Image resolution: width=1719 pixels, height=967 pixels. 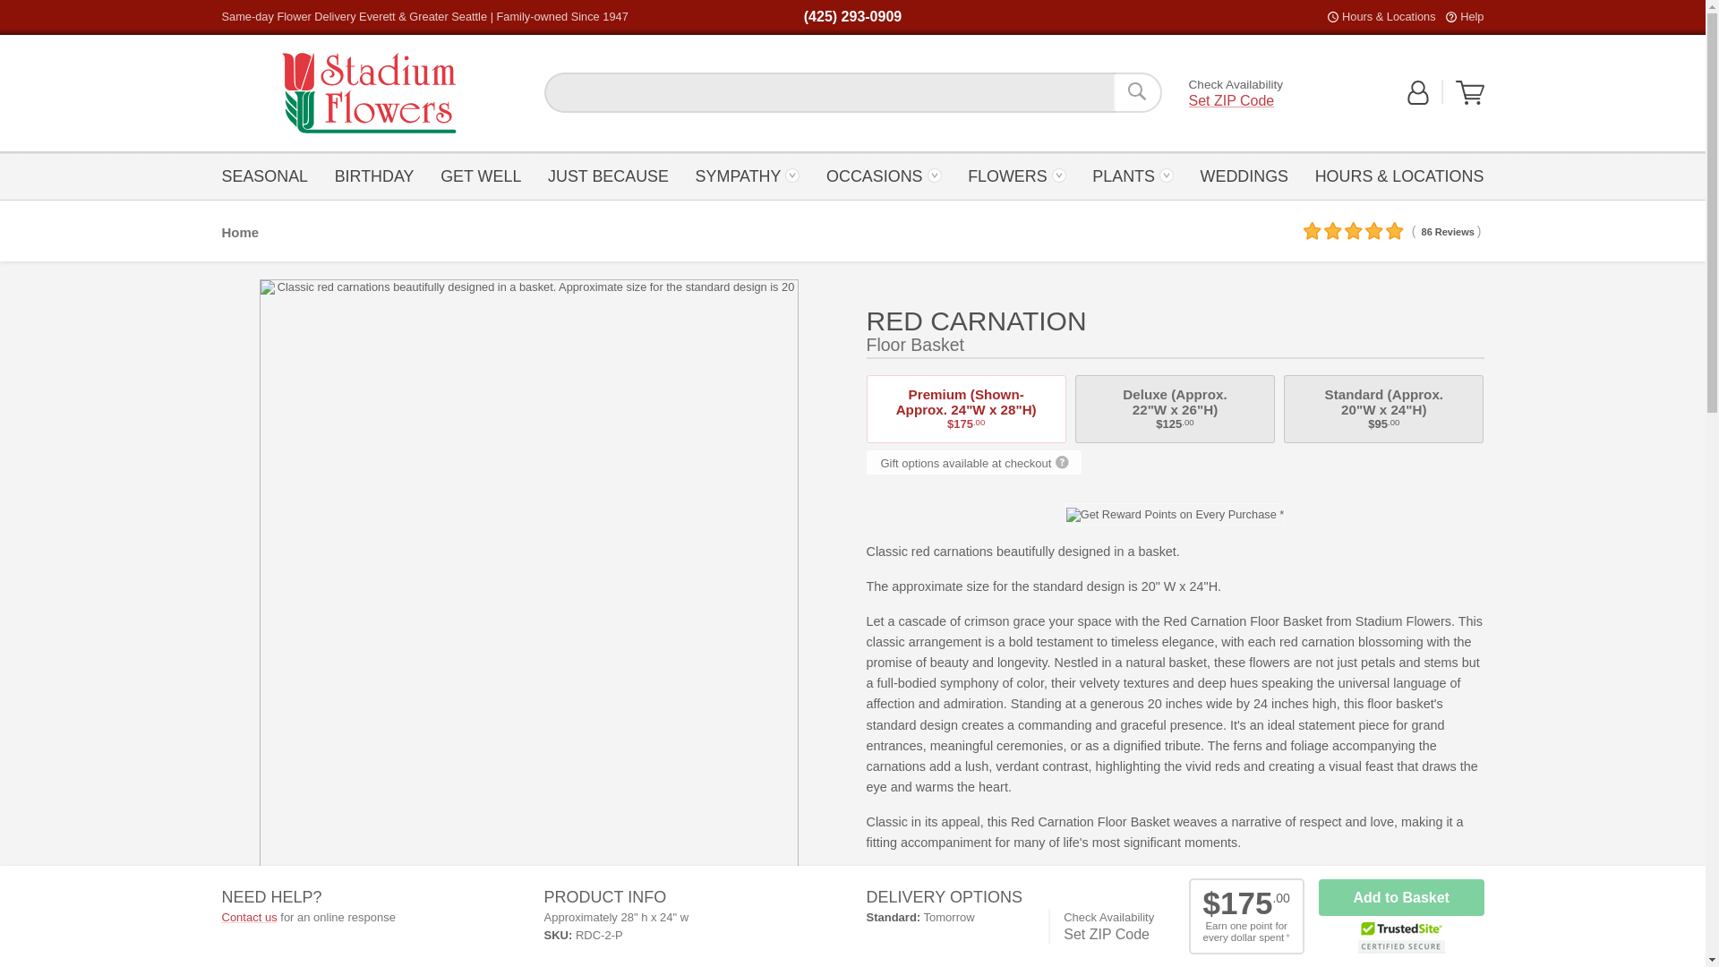 I want to click on View Your Shopping Cart, so click(x=1137, y=92).